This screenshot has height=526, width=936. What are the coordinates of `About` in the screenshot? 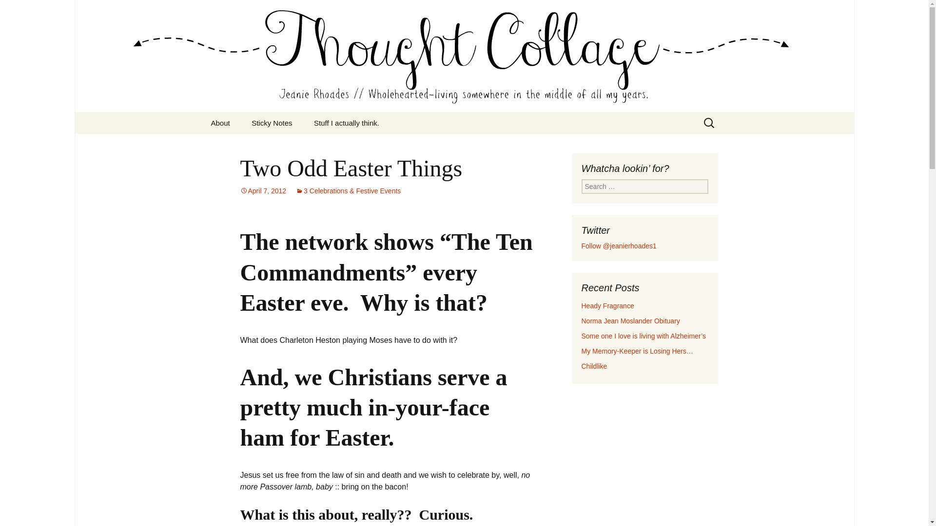 It's located at (220, 123).